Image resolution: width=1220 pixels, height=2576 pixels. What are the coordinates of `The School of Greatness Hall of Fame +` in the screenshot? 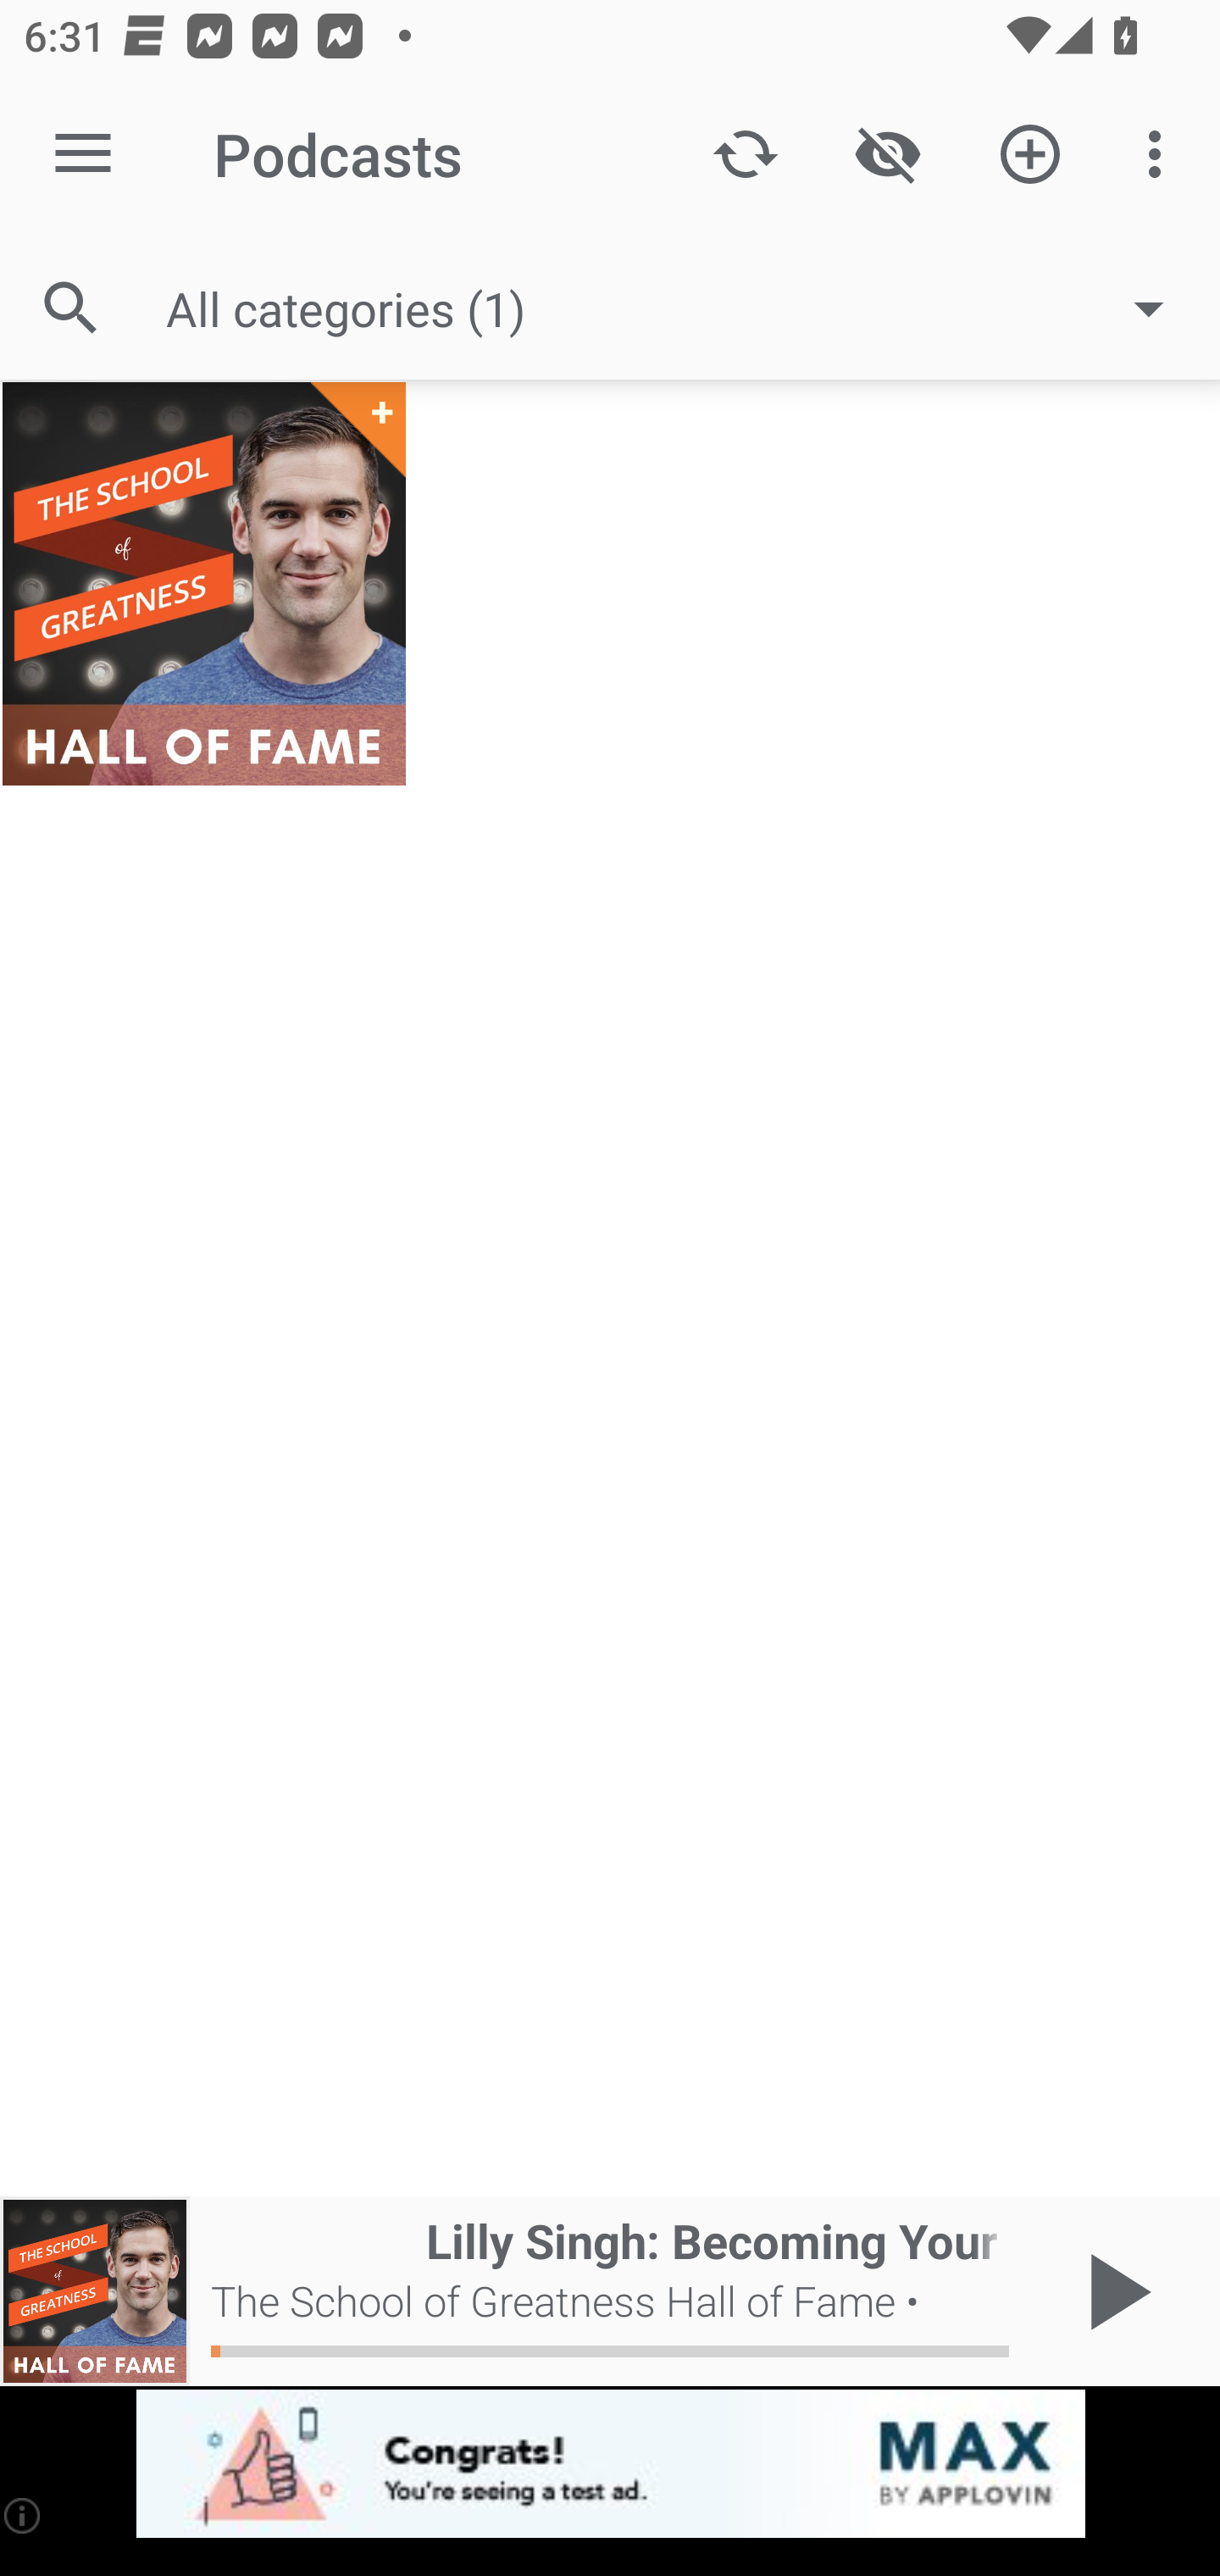 It's located at (203, 583).